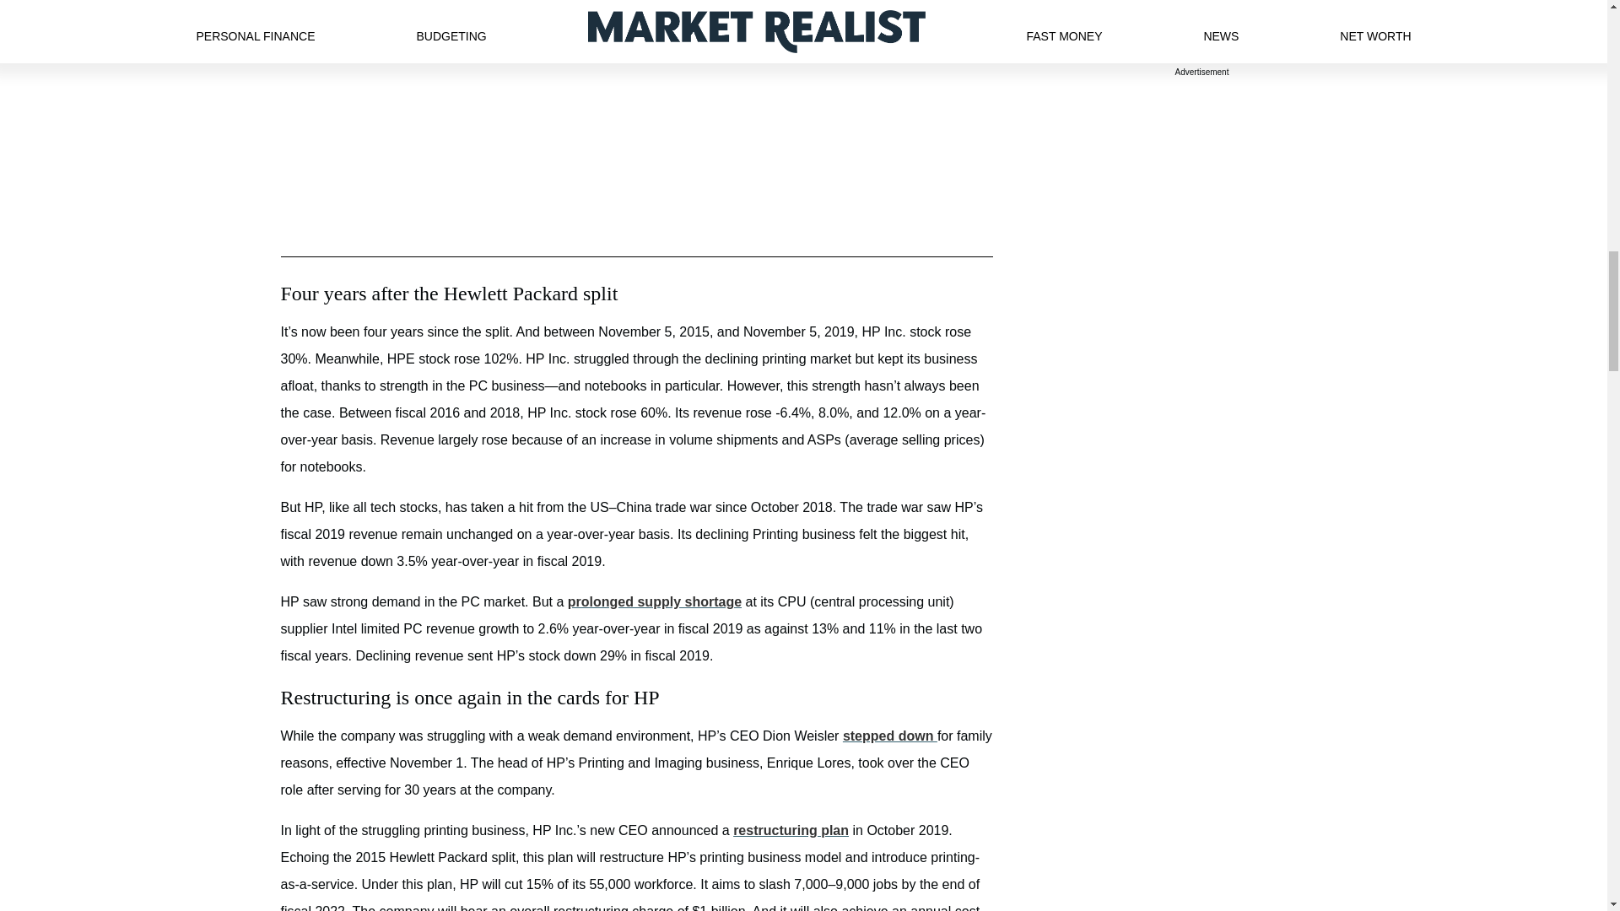  What do you see at coordinates (889, 736) in the screenshot?
I see `stepped down ` at bounding box center [889, 736].